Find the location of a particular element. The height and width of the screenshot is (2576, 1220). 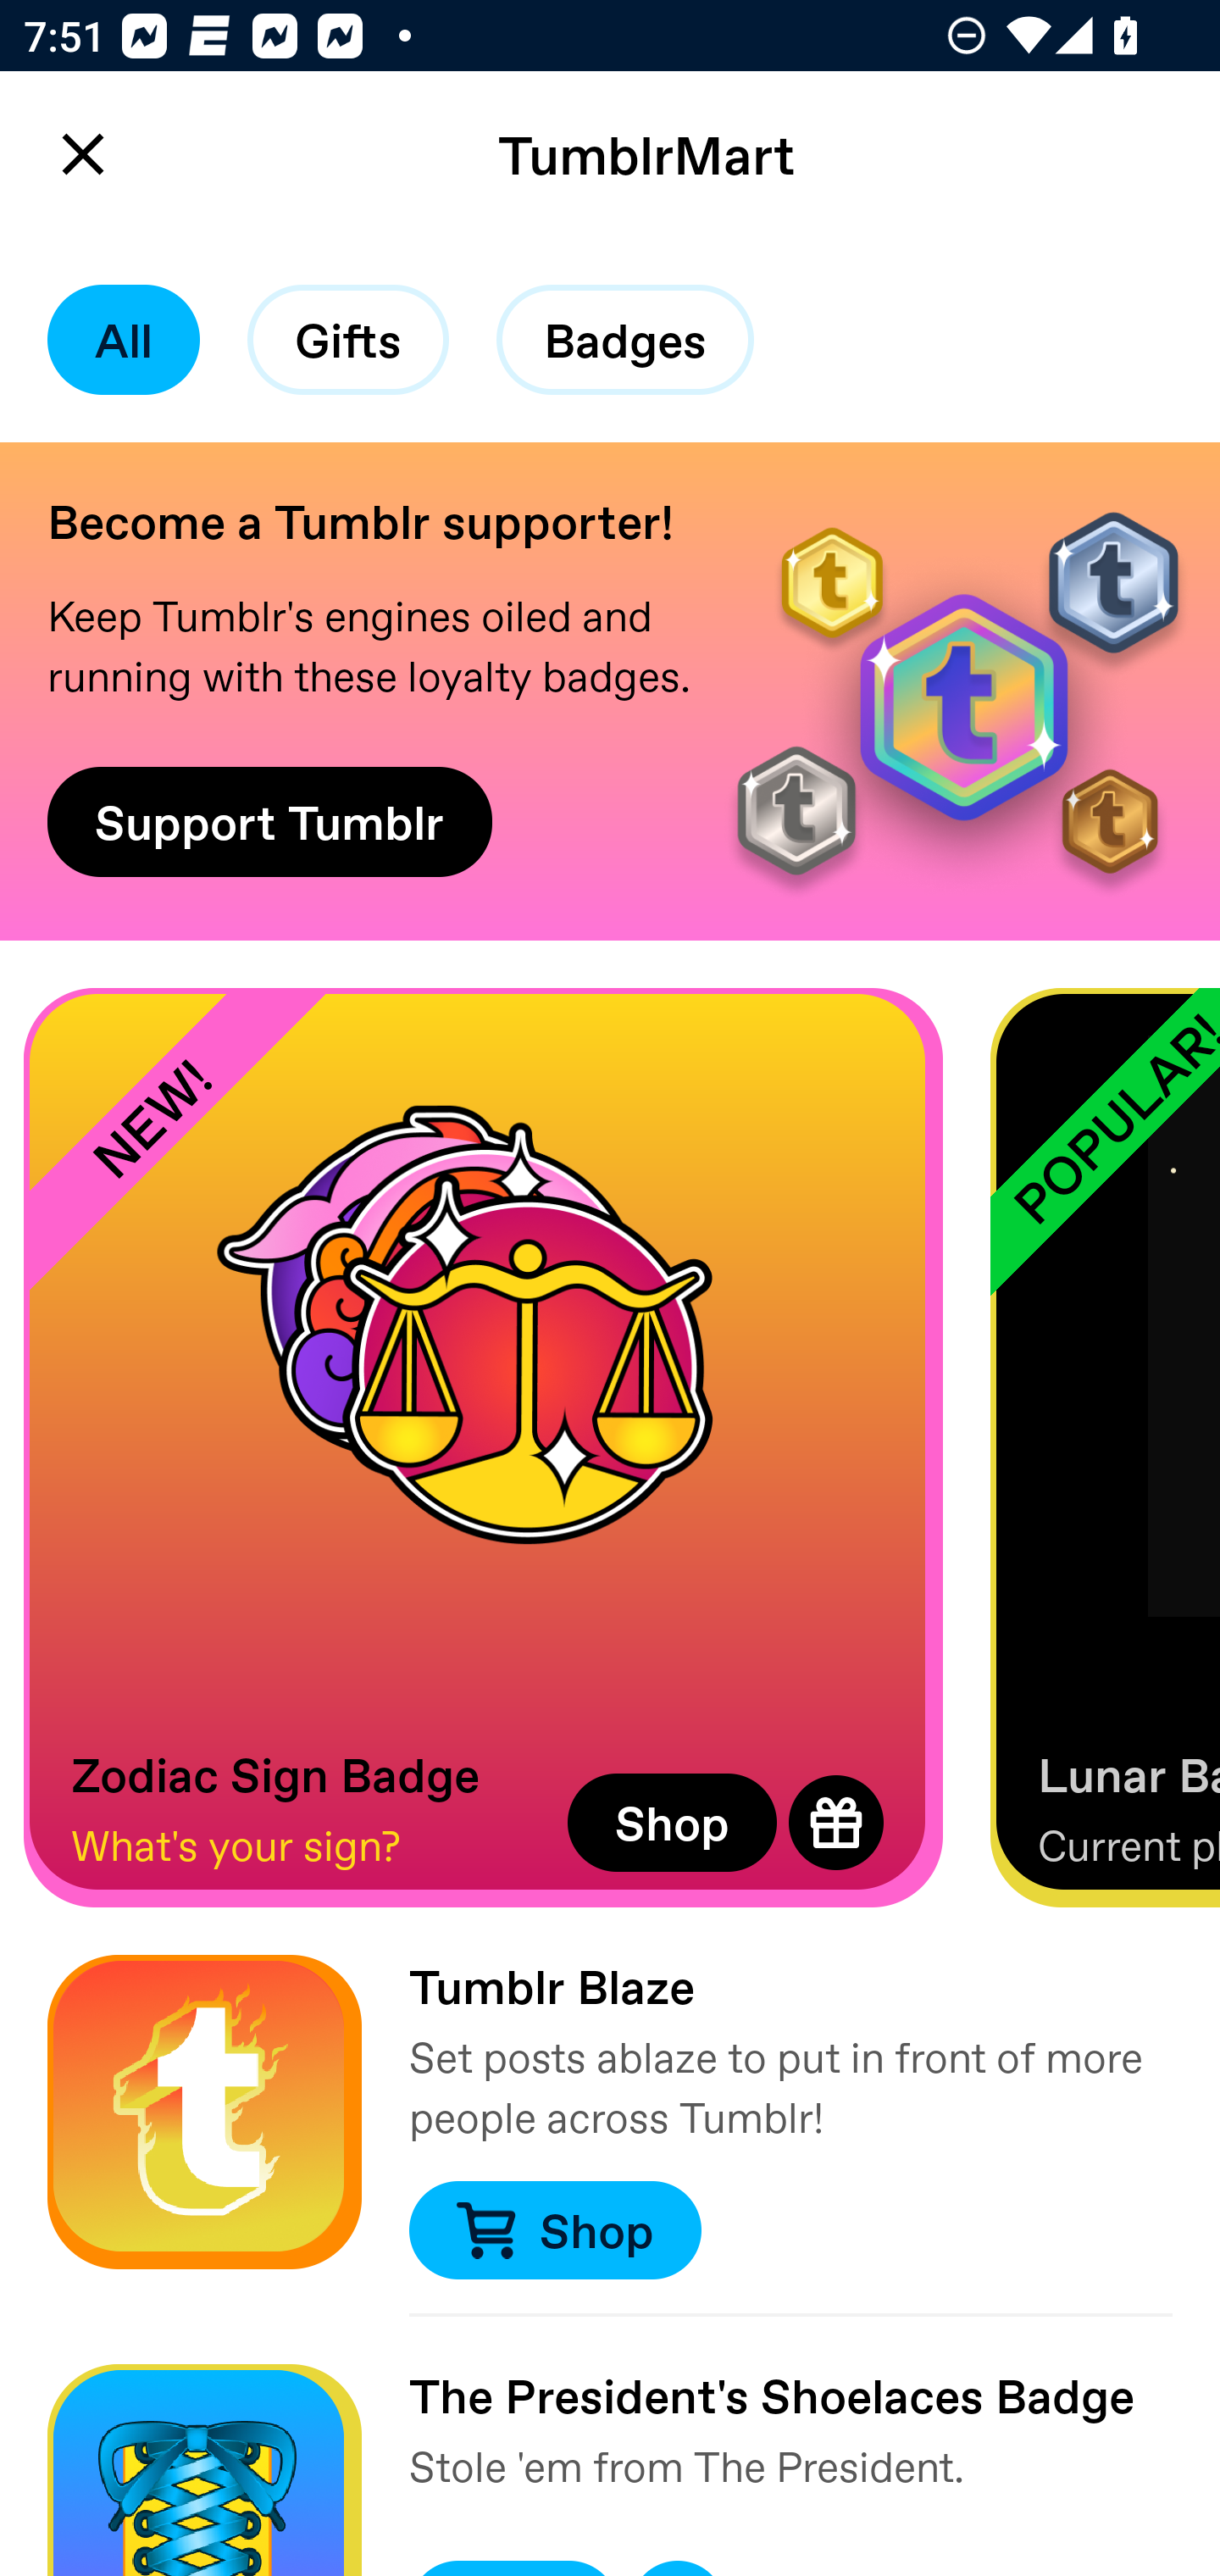

Gifts is located at coordinates (347, 340).